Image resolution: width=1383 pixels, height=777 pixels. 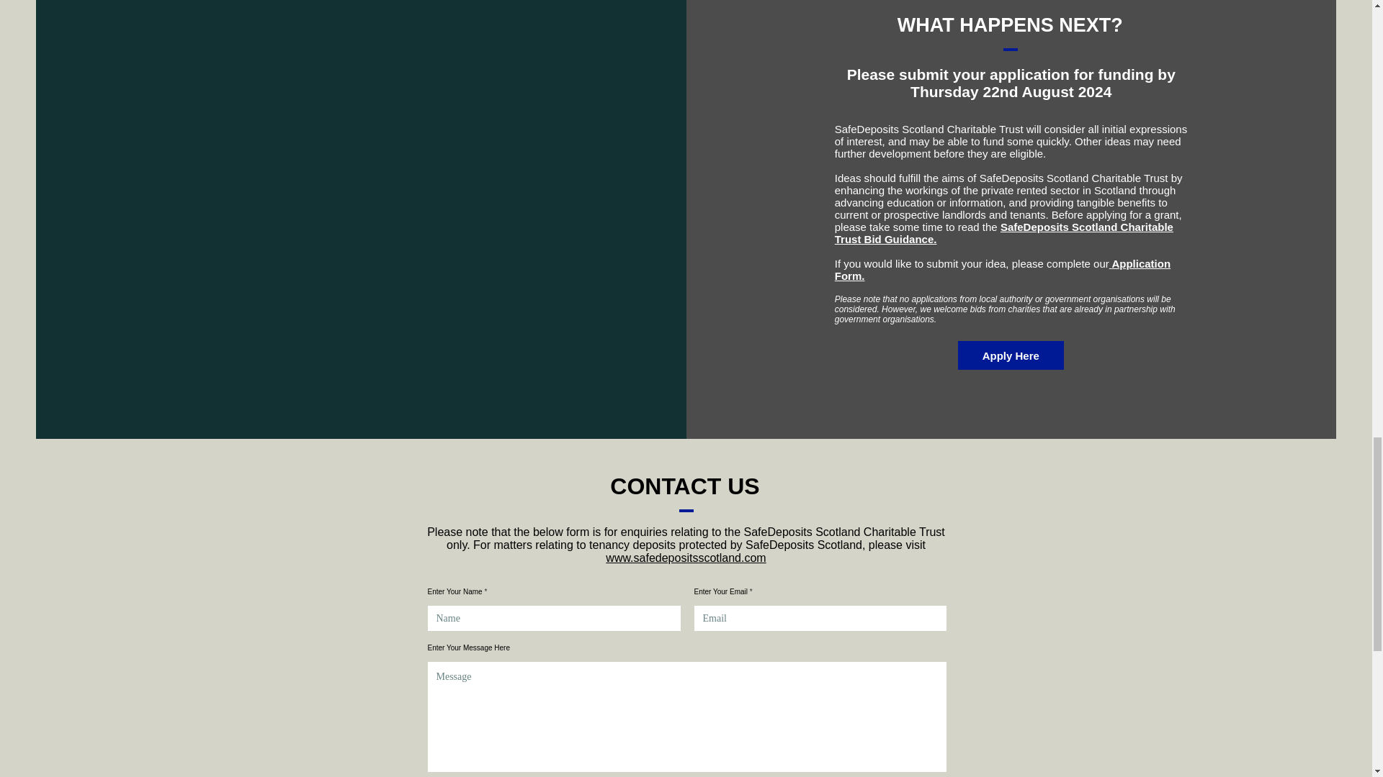 What do you see at coordinates (1004, 233) in the screenshot?
I see `SafeDeposits Scotland Charitable Trust Bid Guidance.` at bounding box center [1004, 233].